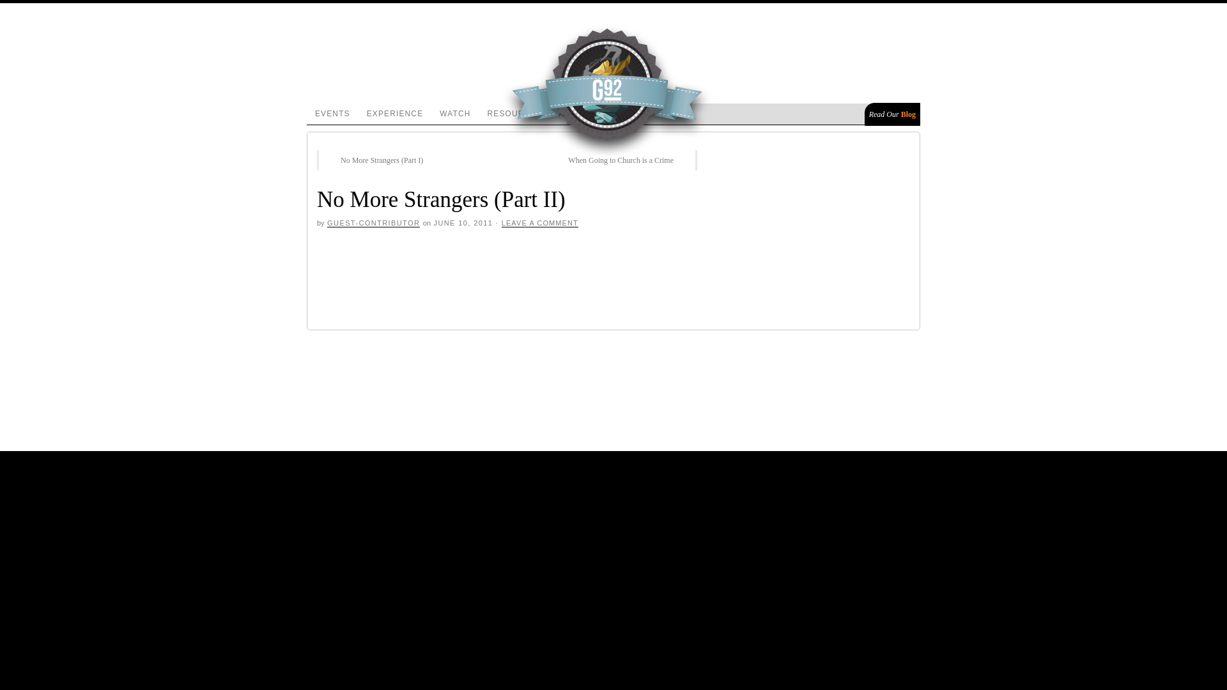 This screenshot has width=1227, height=690. I want to click on EVENTS, so click(332, 114).